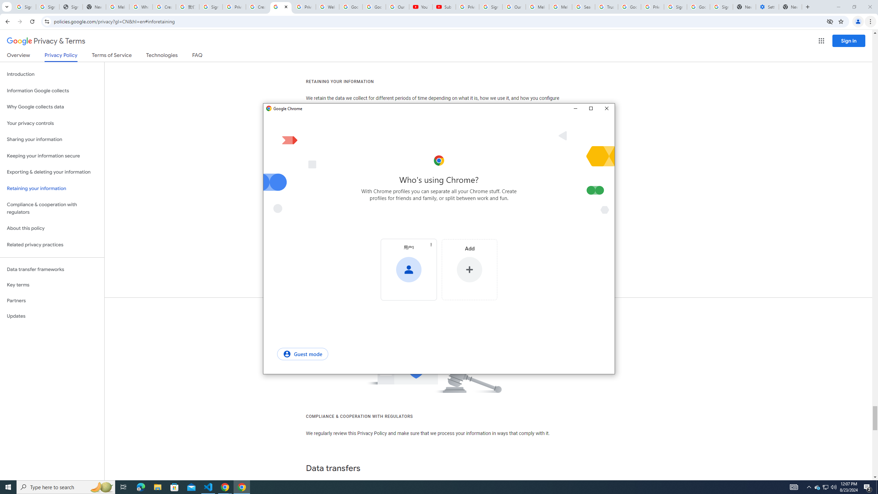  What do you see at coordinates (52, 189) in the screenshot?
I see `Notification Chevron` at bounding box center [52, 189].